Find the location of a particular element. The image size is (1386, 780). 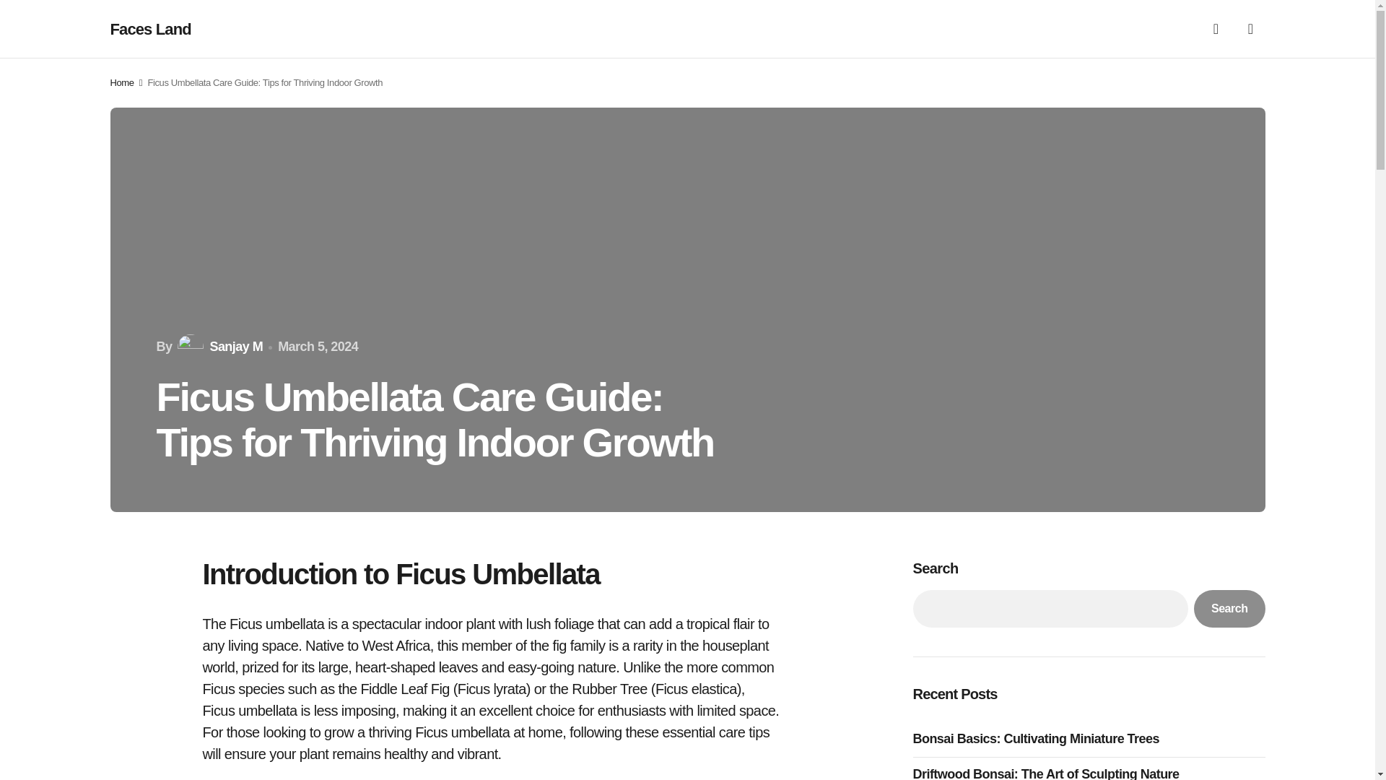

Sanjay M is located at coordinates (218, 347).